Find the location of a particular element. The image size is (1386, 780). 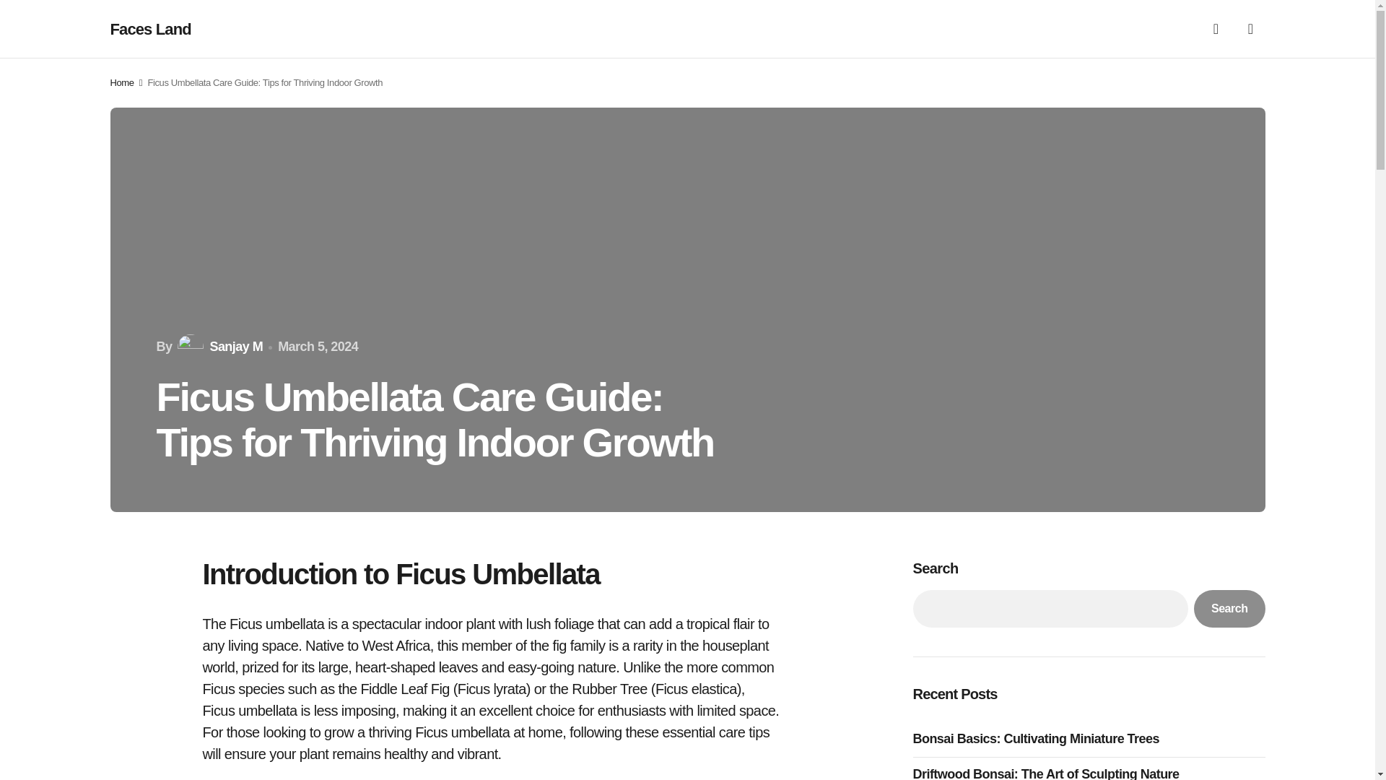

Sanjay M is located at coordinates (218, 347).